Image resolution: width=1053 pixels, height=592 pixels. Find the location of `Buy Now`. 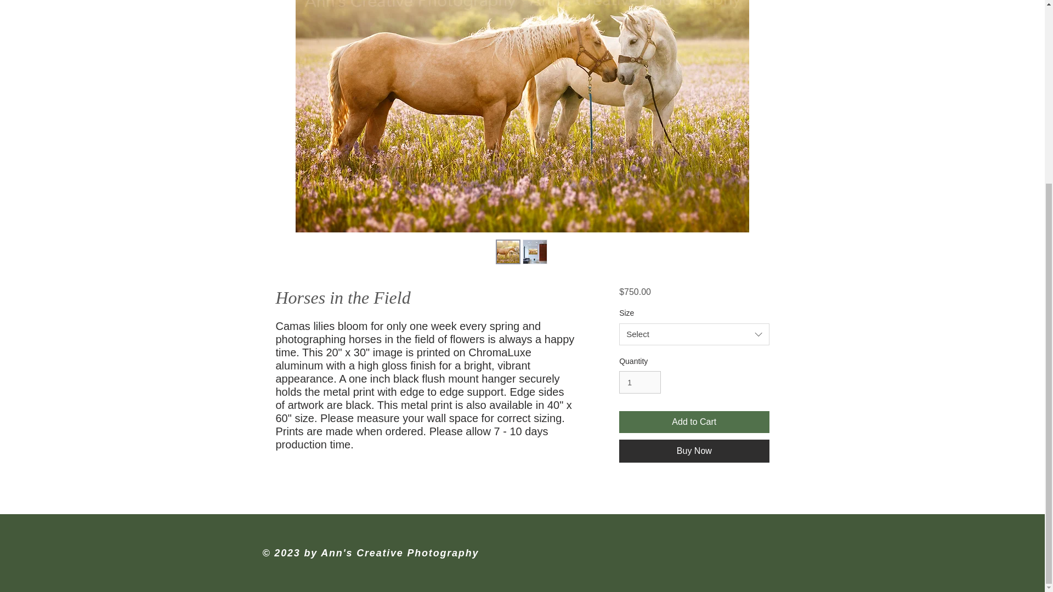

Buy Now is located at coordinates (693, 451).